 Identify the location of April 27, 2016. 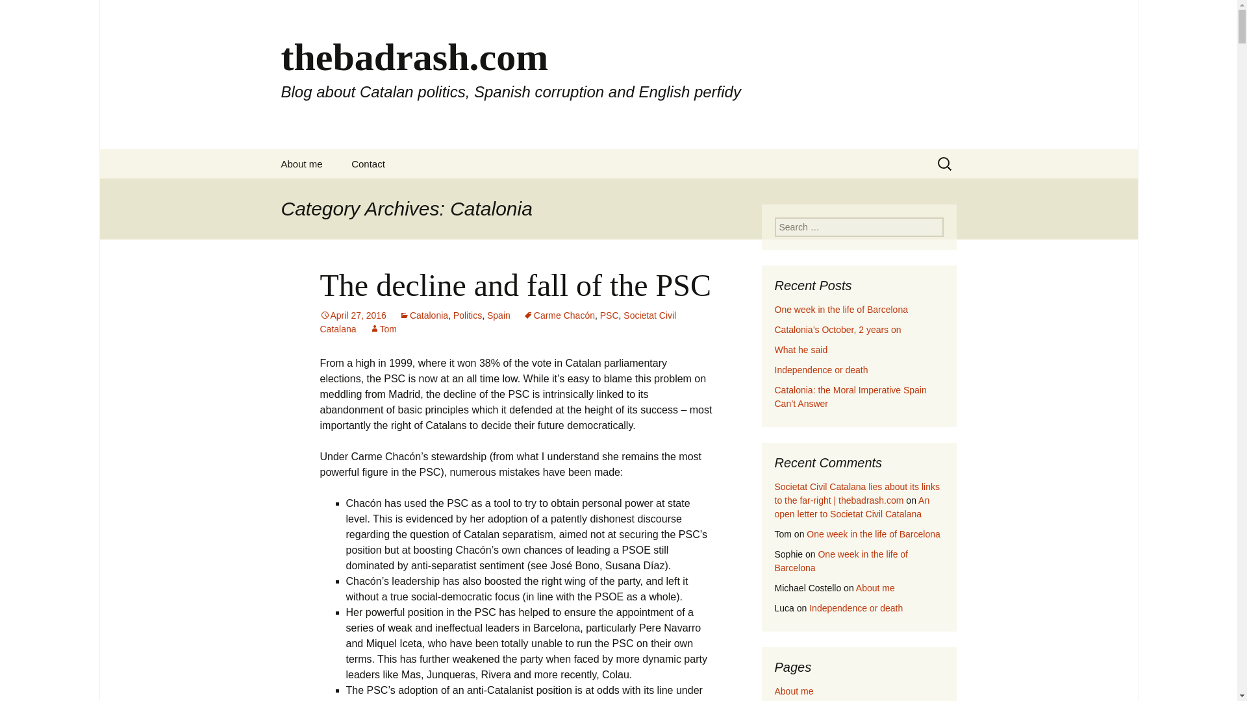
(352, 315).